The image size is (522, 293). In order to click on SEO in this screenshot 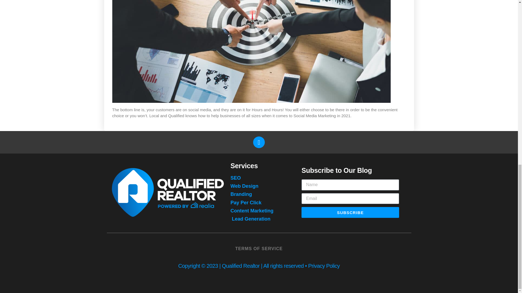, I will do `click(259, 178)`.